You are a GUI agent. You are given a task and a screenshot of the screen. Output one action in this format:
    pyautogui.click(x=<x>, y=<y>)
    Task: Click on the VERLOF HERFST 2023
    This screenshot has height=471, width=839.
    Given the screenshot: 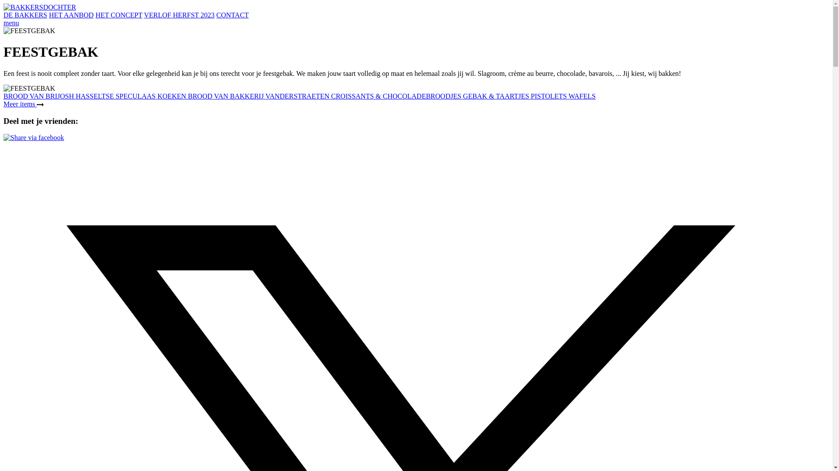 What is the action you would take?
    pyautogui.click(x=179, y=15)
    